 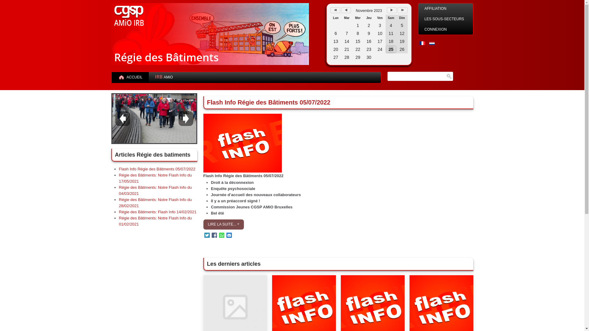 I want to click on AFFILIATION, so click(x=446, y=9).